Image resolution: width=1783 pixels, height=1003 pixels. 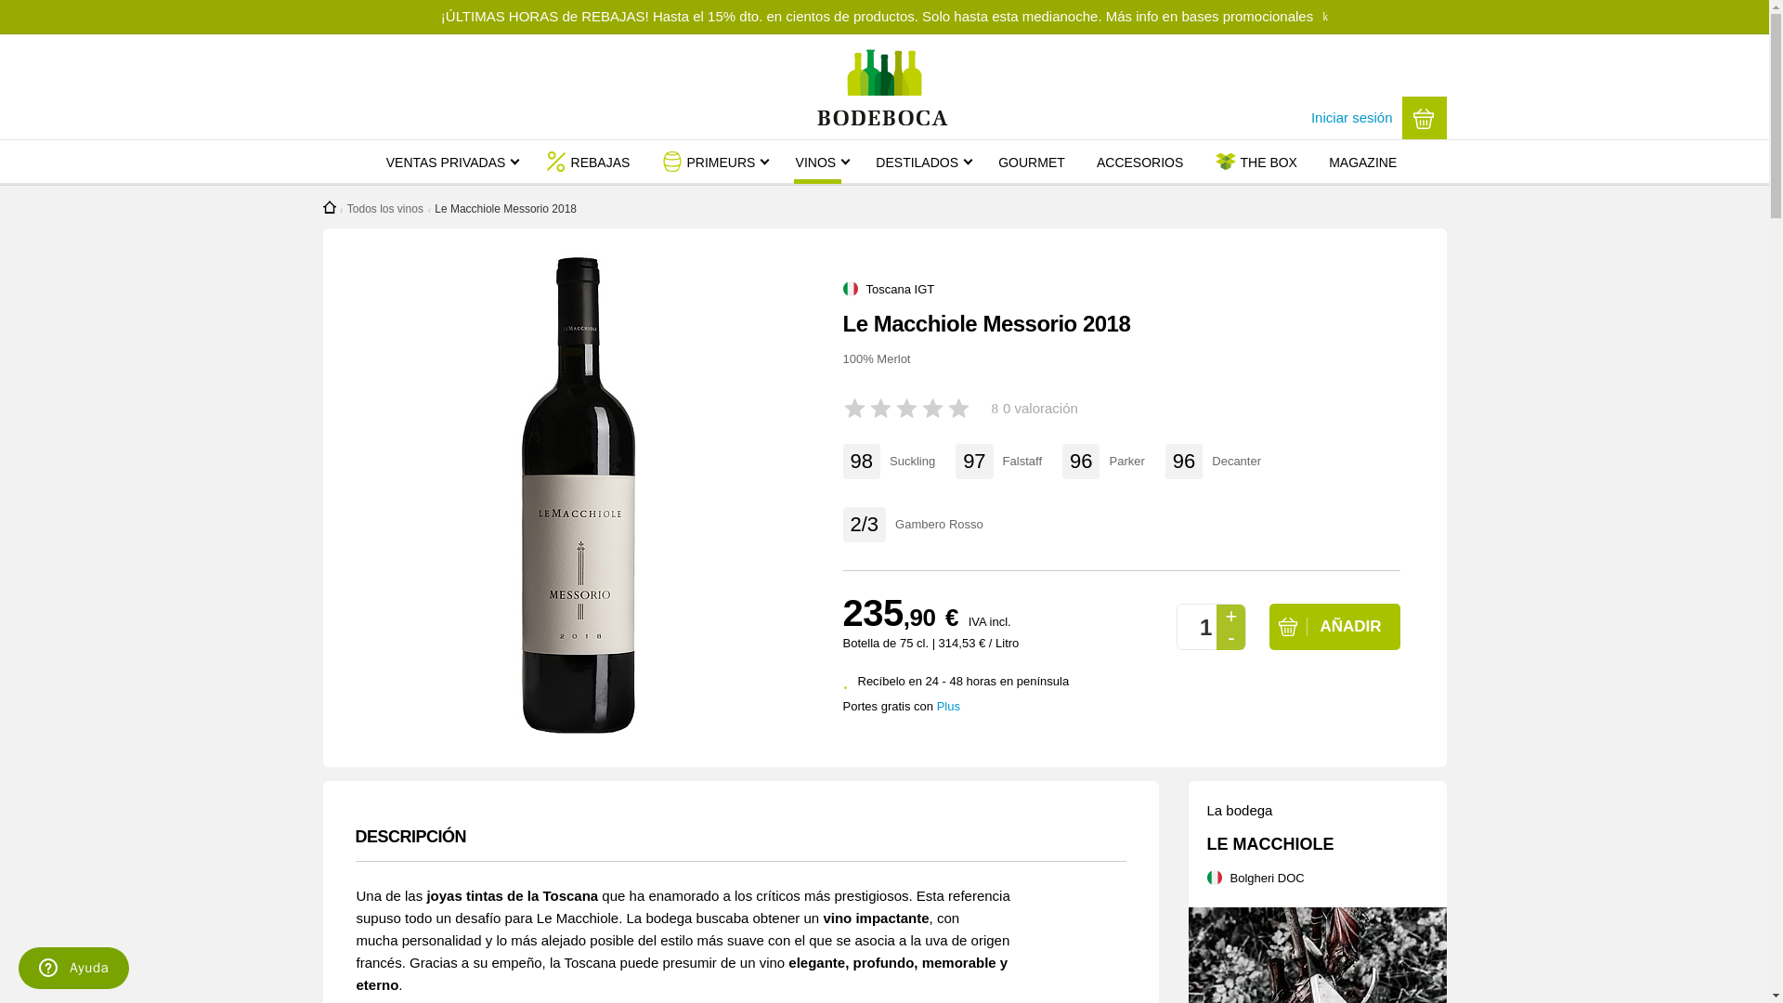 I want to click on 0 producto, so click(x=1424, y=117).